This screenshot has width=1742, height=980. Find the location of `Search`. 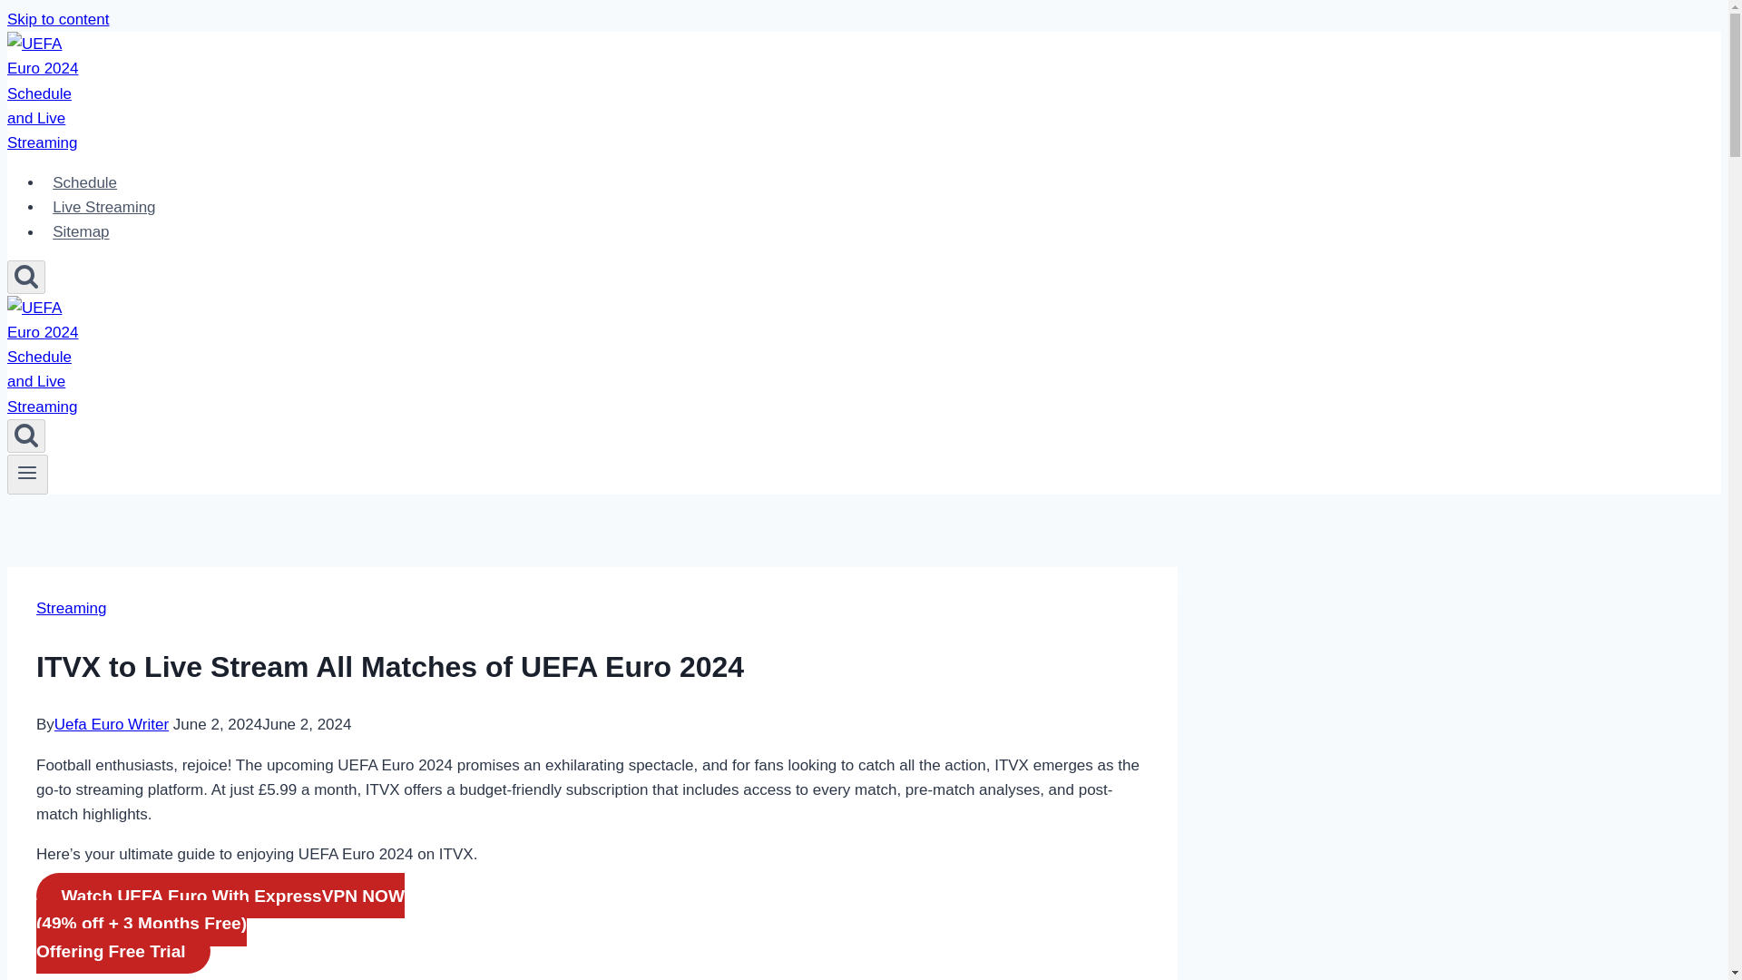

Search is located at coordinates (25, 434).